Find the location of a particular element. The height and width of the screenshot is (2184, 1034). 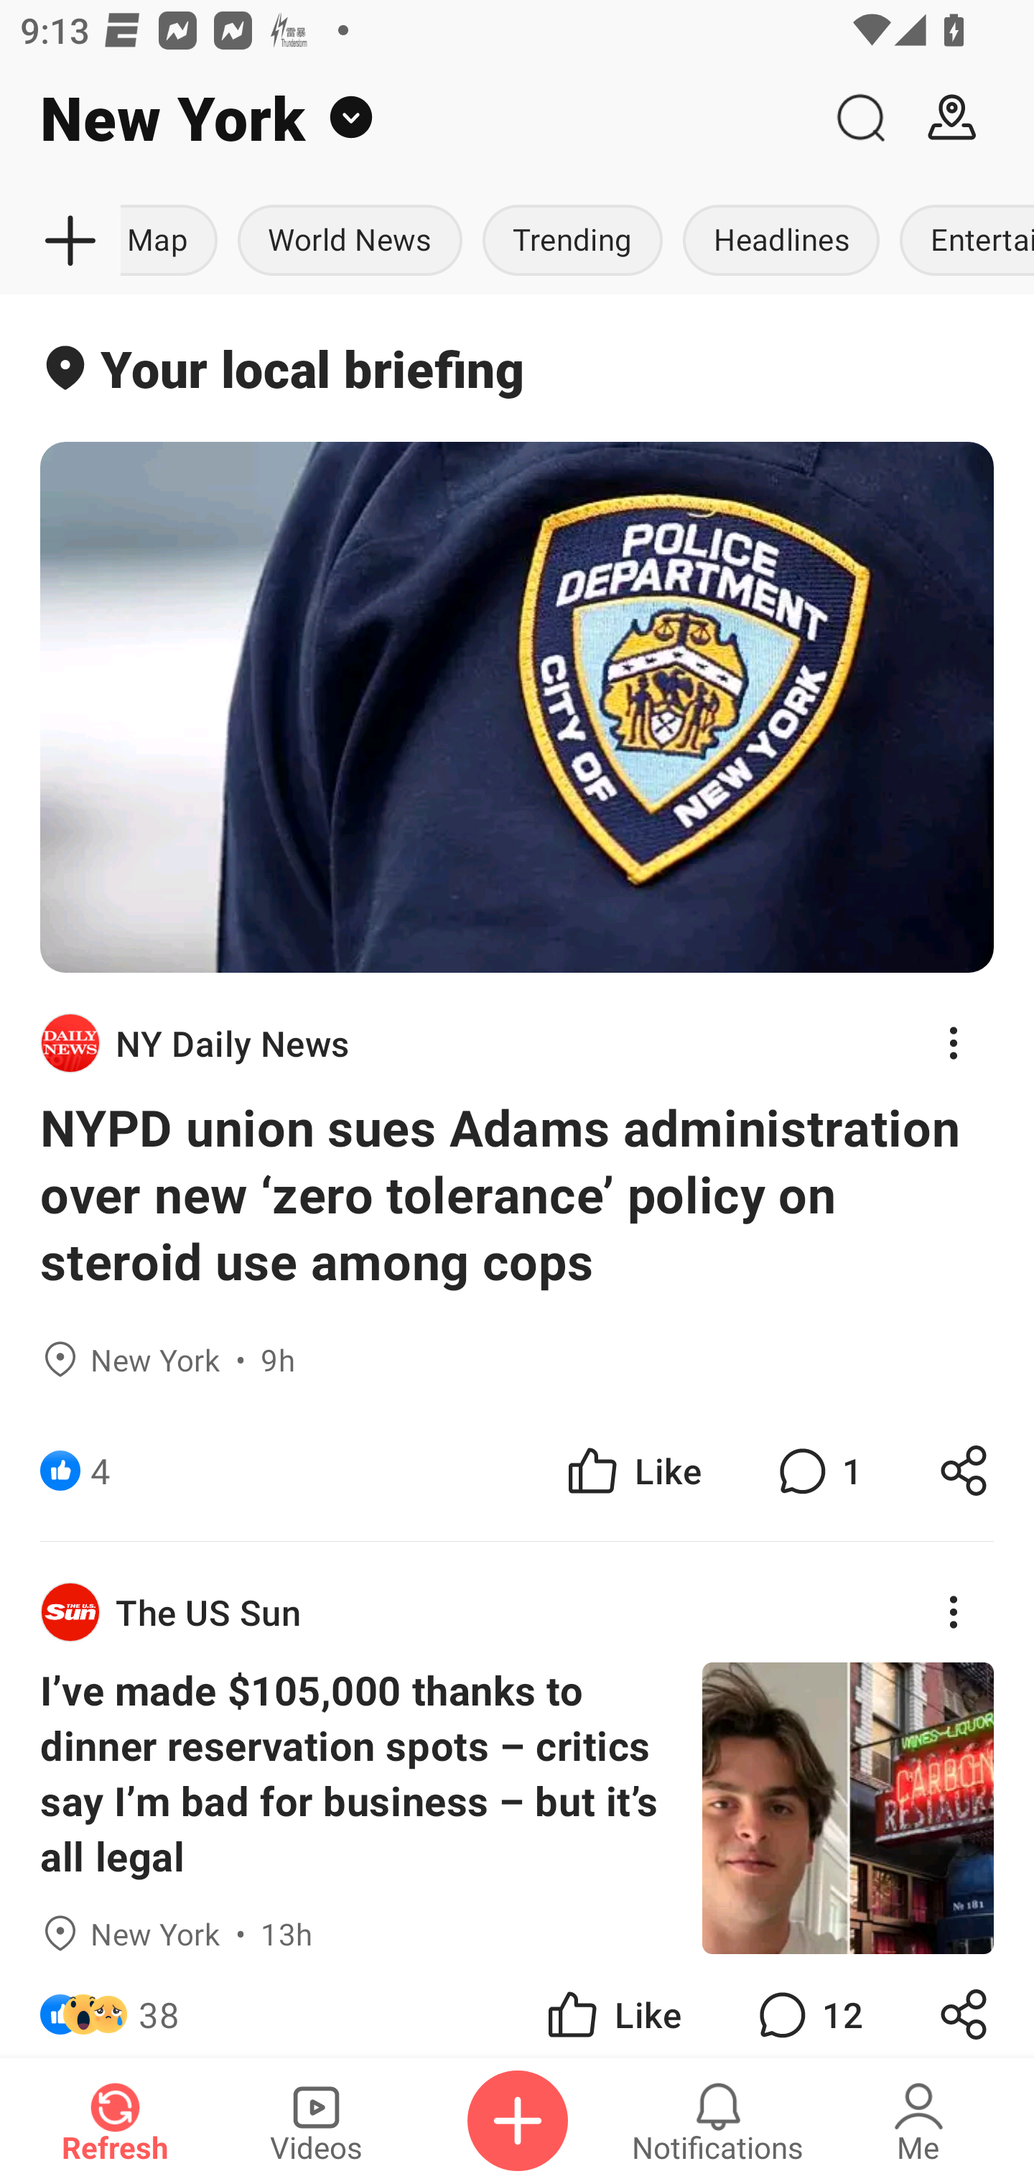

Headlines is located at coordinates (781, 241).